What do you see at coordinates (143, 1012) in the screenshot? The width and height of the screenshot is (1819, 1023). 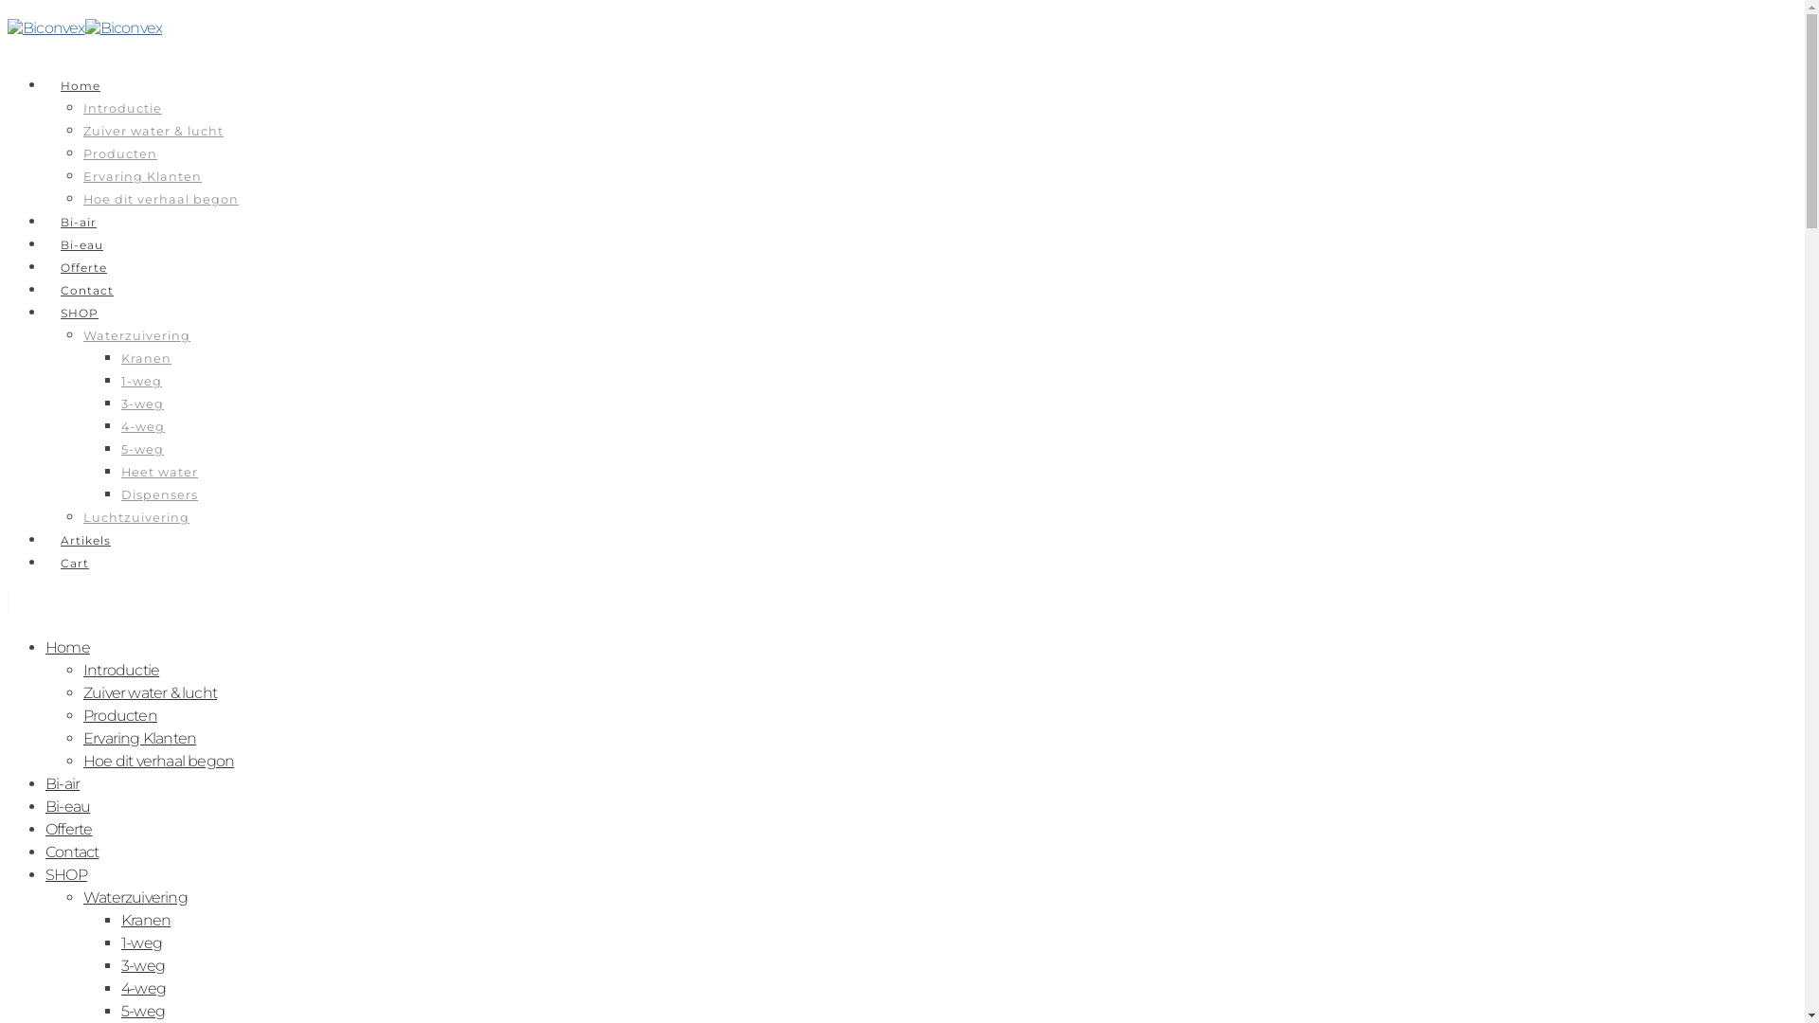 I see `5-weg` at bounding box center [143, 1012].